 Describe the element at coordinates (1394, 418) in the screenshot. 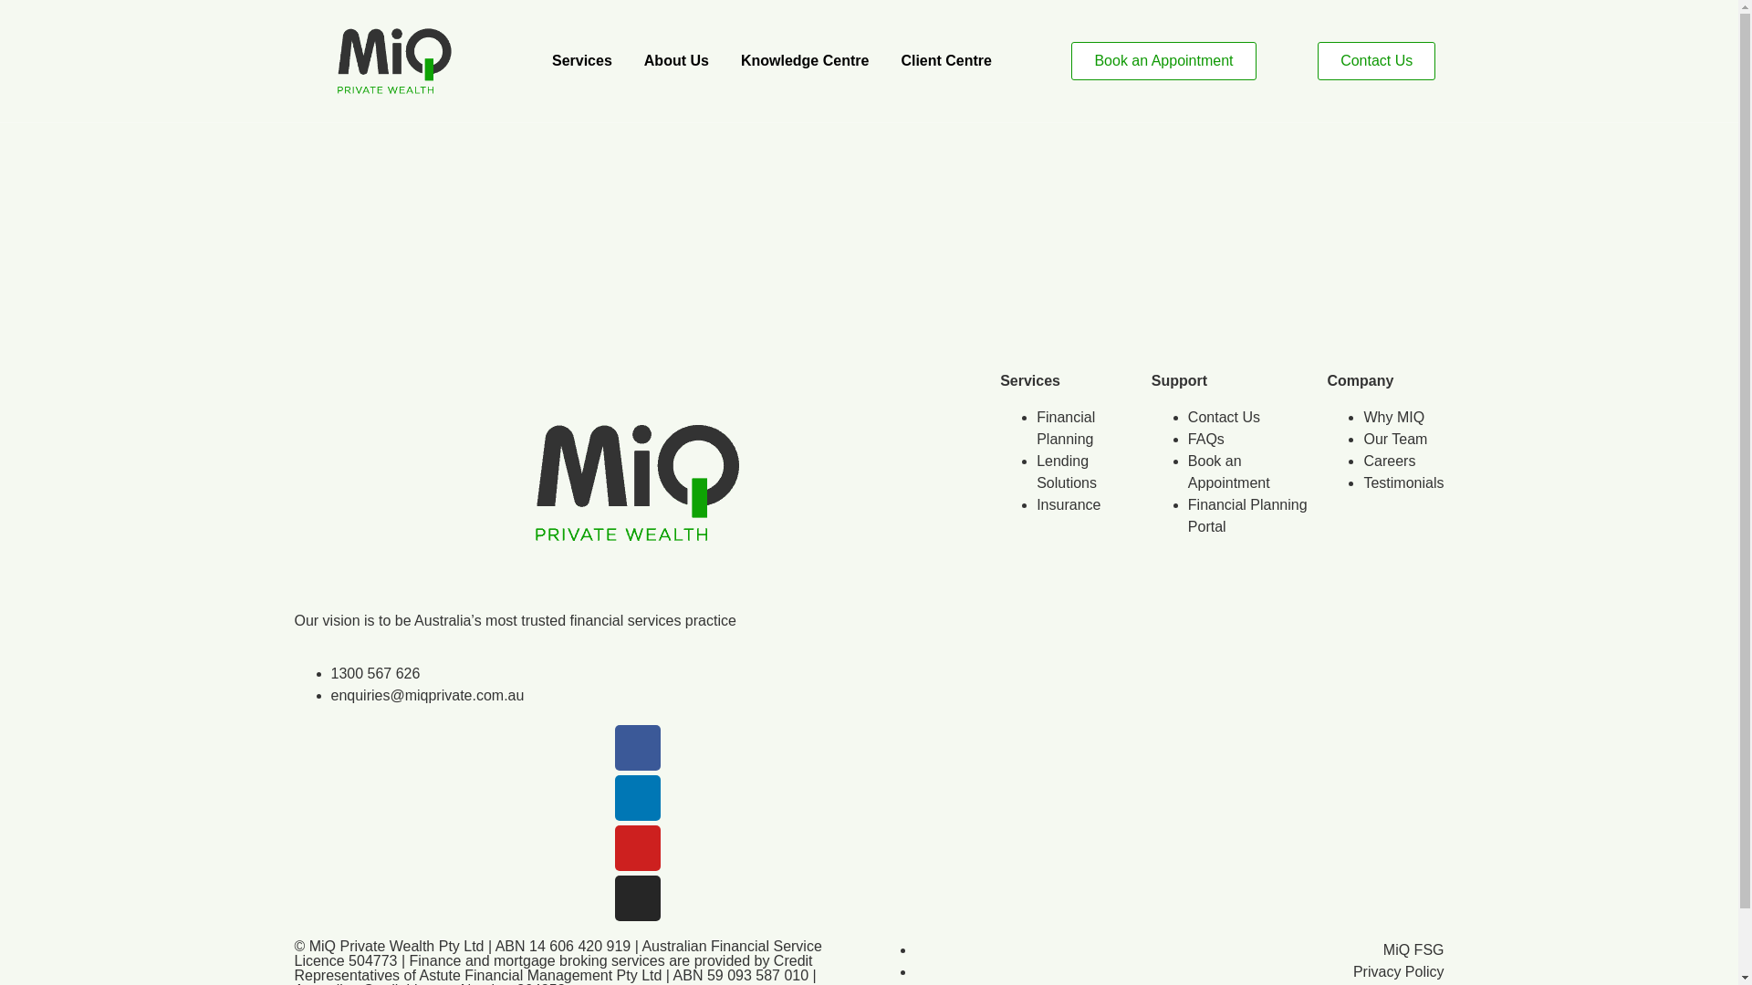

I see `Why MIQ` at that location.